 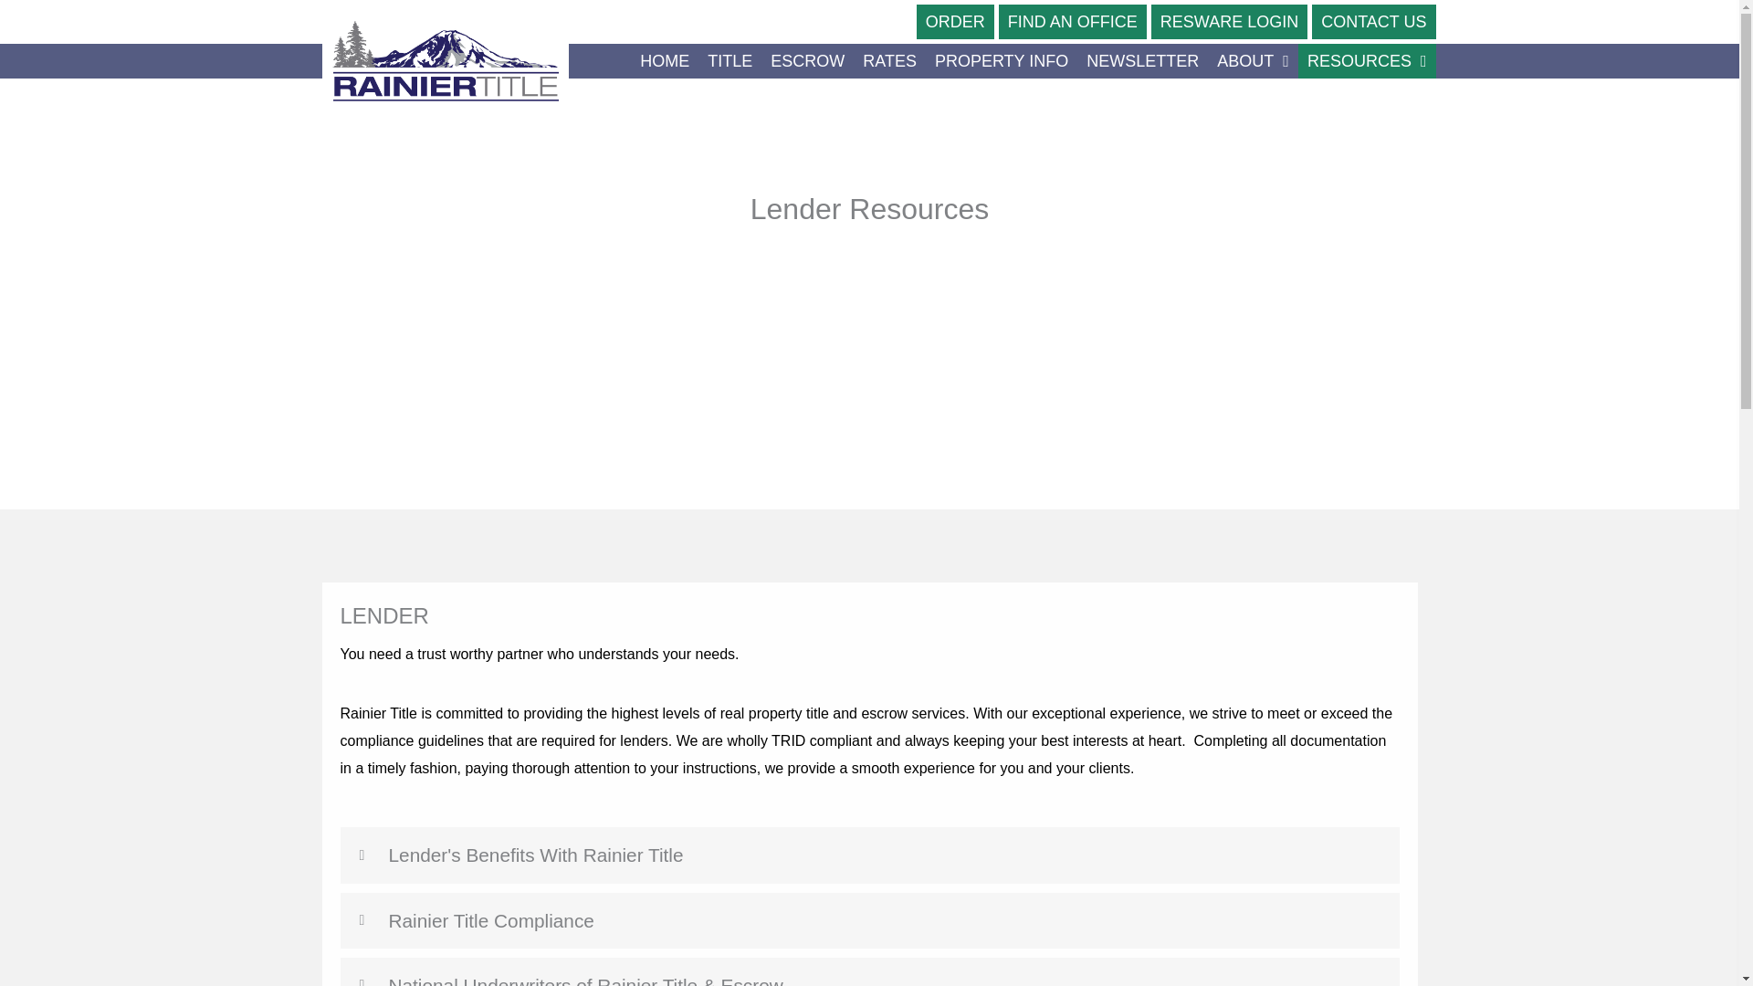 I want to click on ESCROW, so click(x=807, y=60).